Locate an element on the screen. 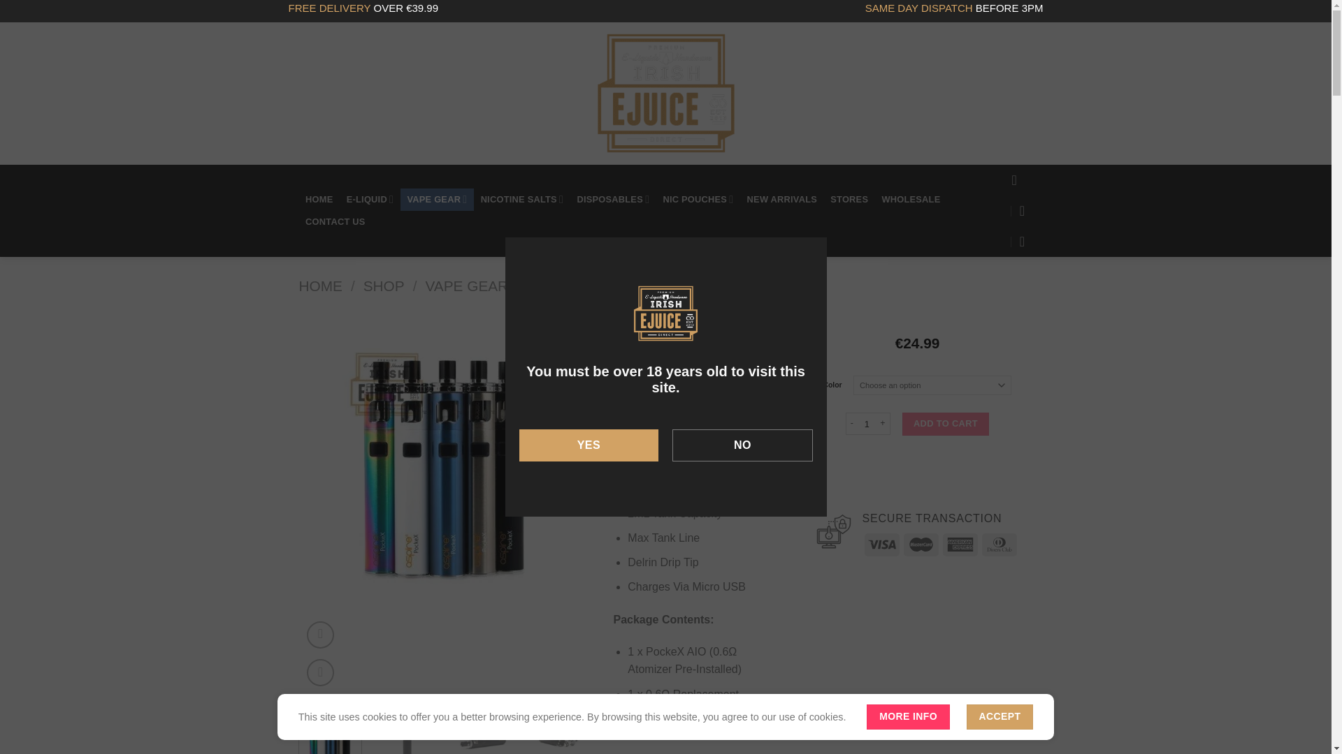  HOME is located at coordinates (320, 200).